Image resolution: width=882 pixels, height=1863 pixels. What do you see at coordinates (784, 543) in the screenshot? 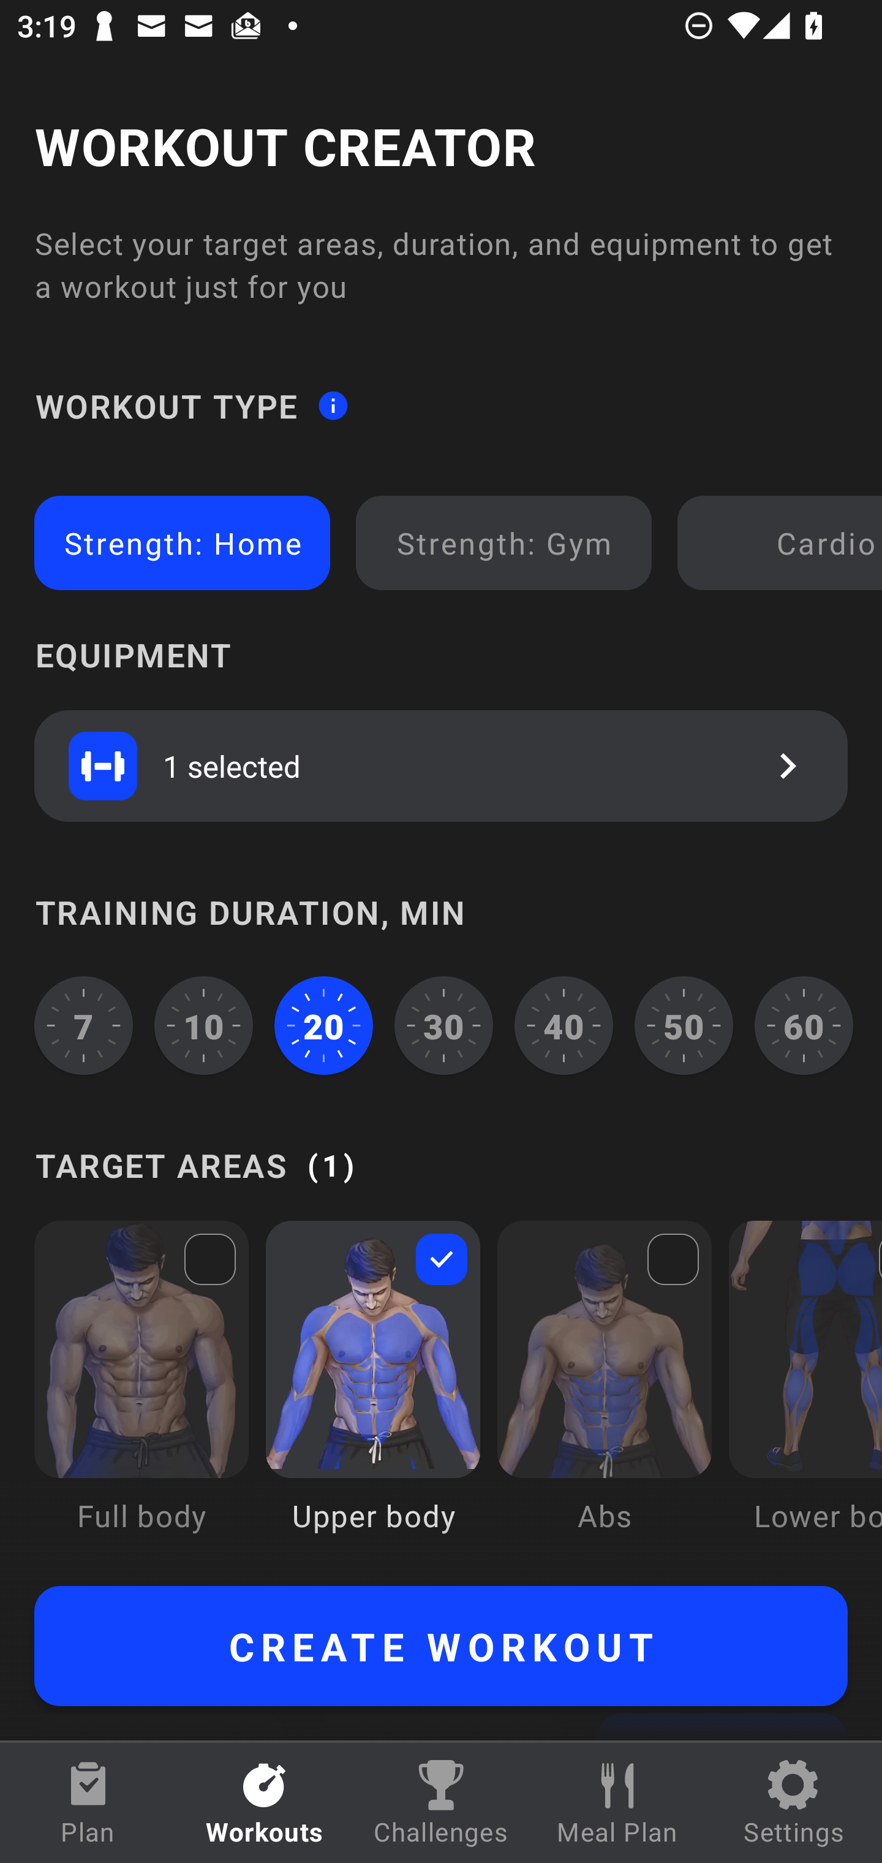
I see `Cardio` at bounding box center [784, 543].